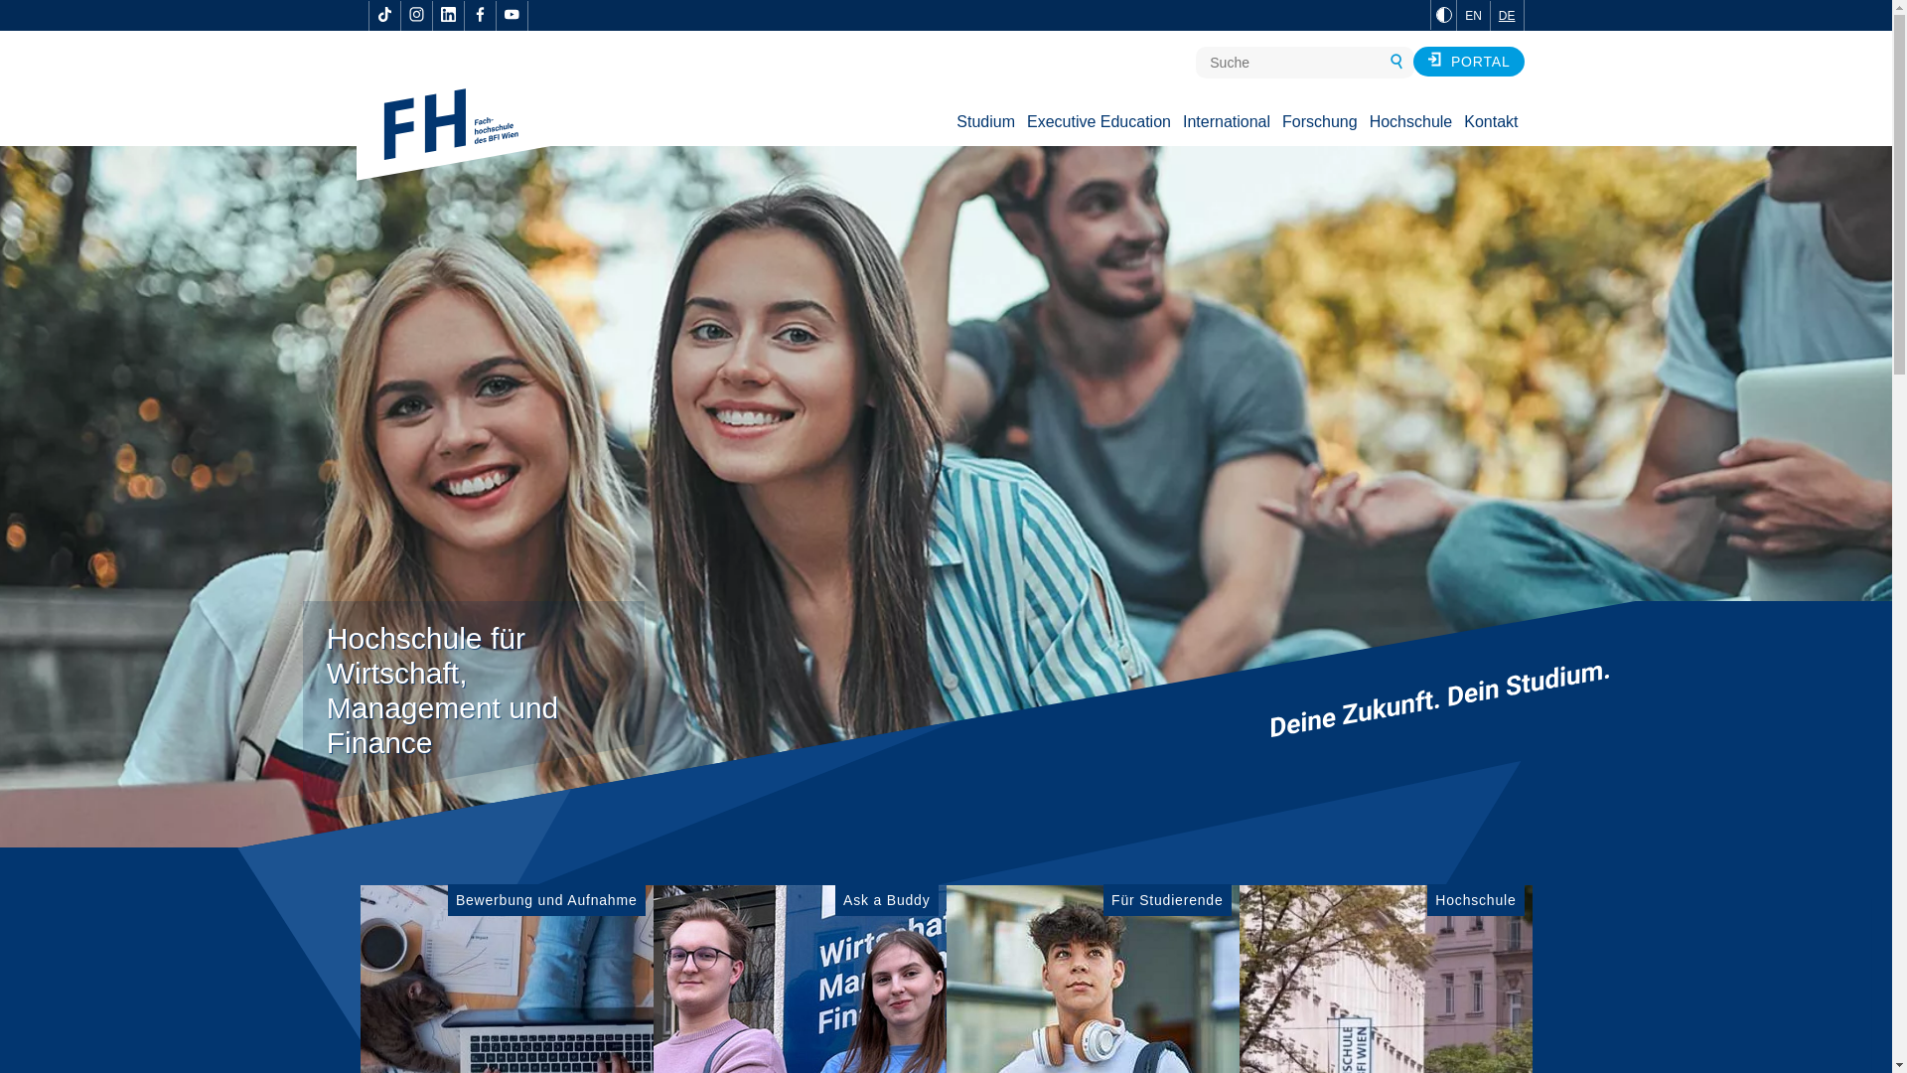 This screenshot has height=1073, width=1907. I want to click on Studium, so click(985, 121).